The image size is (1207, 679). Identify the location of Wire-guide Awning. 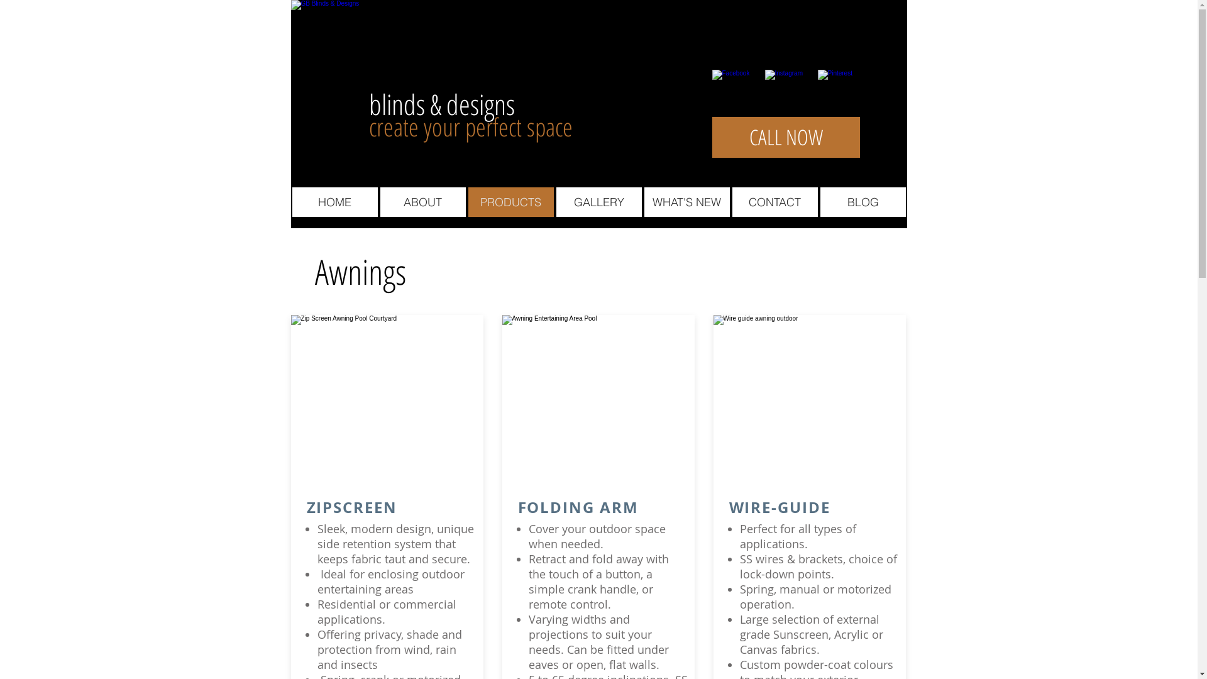
(834, 403).